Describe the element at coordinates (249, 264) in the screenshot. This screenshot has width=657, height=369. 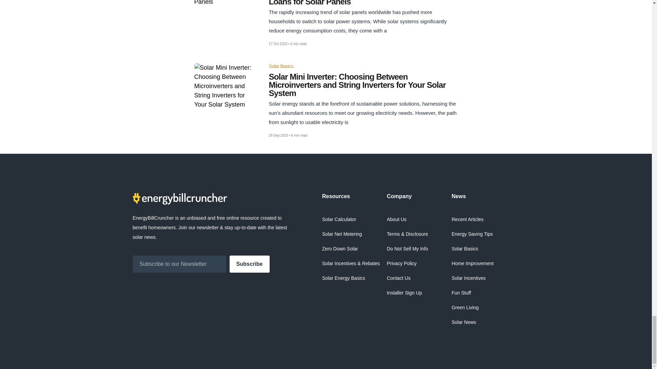
I see `Subscribe` at that location.